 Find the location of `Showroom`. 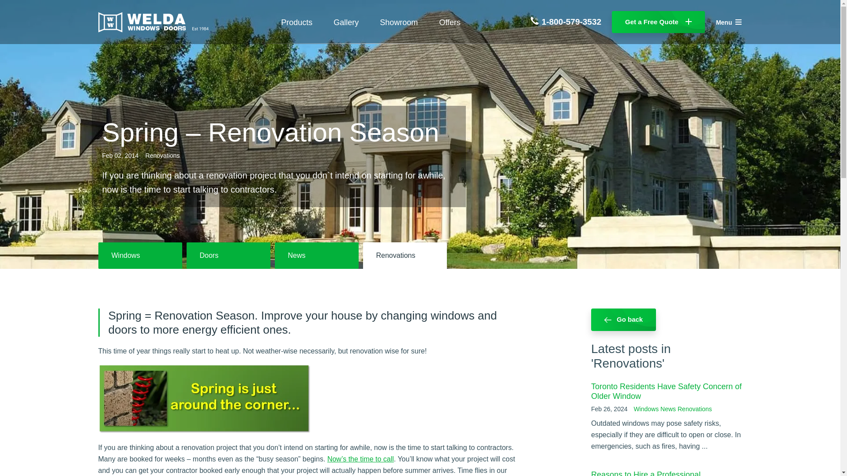

Showroom is located at coordinates (398, 22).